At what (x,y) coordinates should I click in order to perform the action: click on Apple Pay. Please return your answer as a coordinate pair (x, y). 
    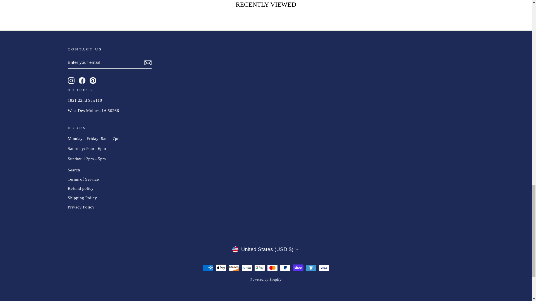
    Looking at the image, I should click on (221, 268).